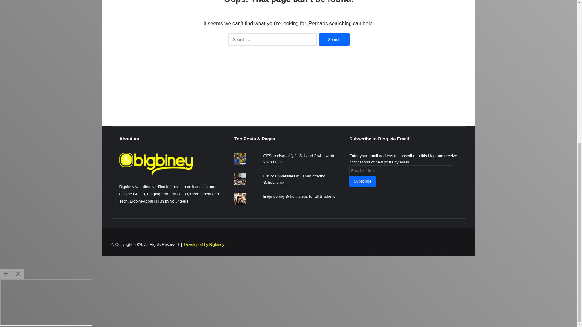  I want to click on GES to disqualify JHS 1 and 2 who wrote 2023 BECE, so click(299, 159).